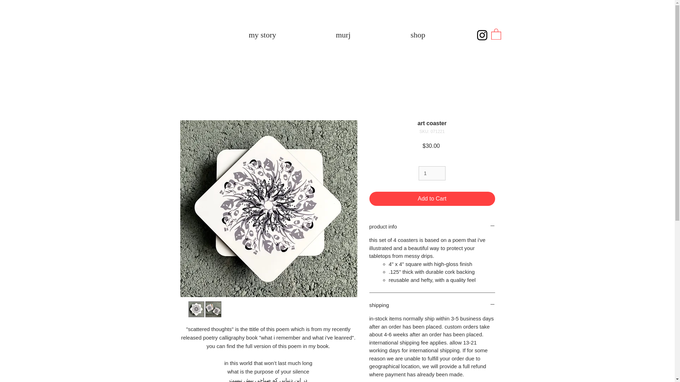 The height and width of the screenshot is (382, 680). Describe the element at coordinates (432, 173) in the screenshot. I see `1` at that location.